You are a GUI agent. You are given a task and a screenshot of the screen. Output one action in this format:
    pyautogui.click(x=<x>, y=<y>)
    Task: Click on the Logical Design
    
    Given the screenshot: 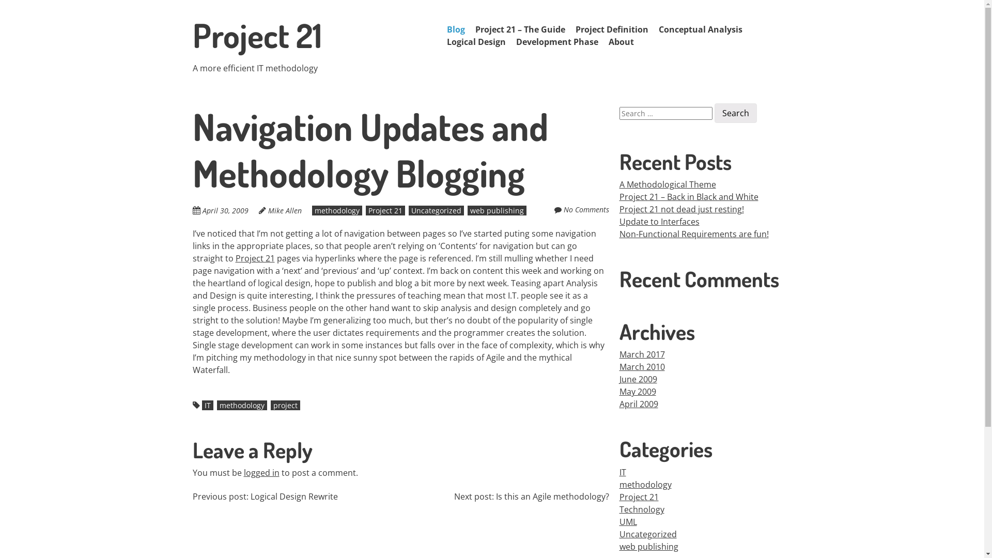 What is the action you would take?
    pyautogui.click(x=476, y=42)
    